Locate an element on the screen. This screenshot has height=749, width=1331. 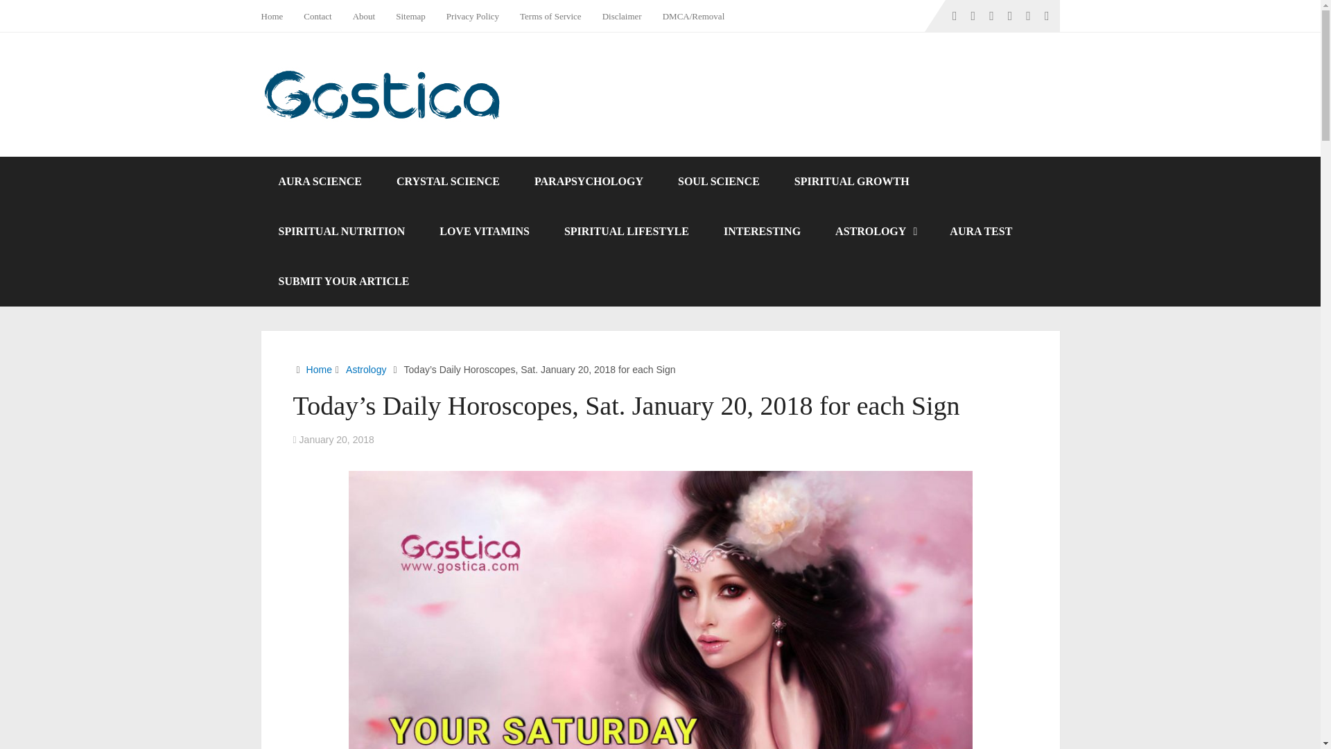
Home is located at coordinates (277, 16).